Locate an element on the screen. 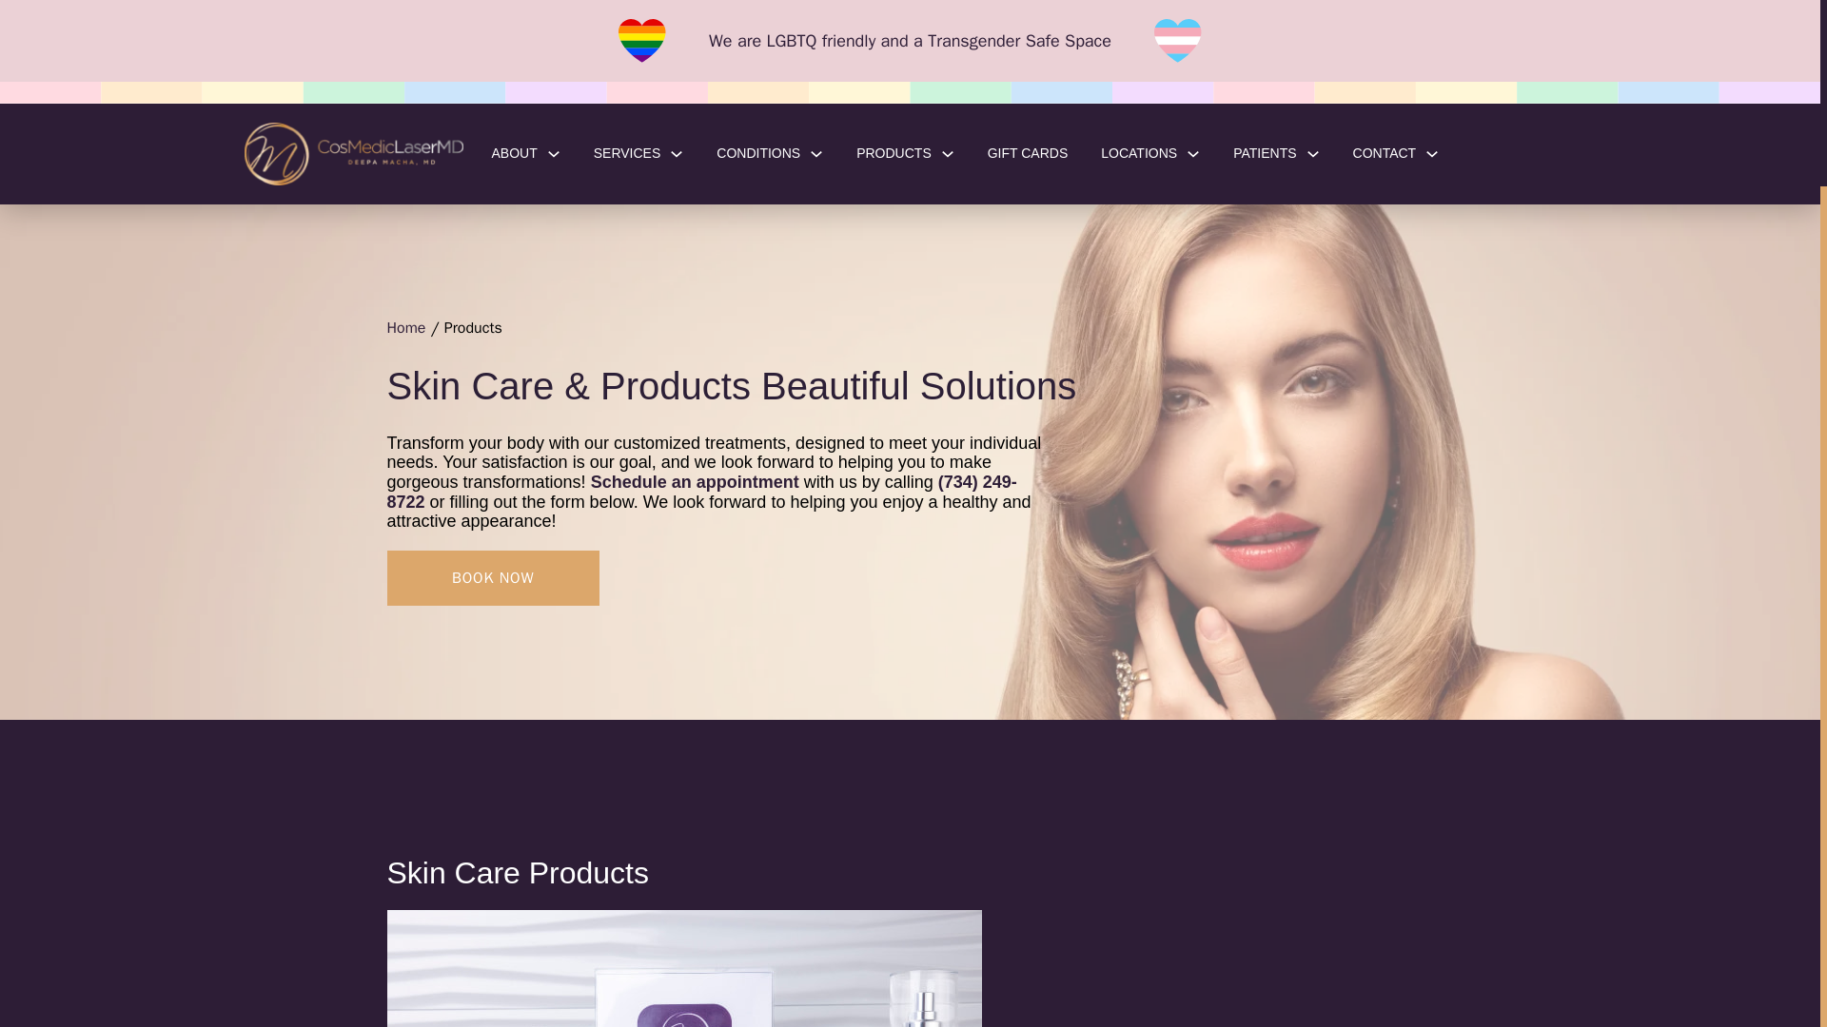 The height and width of the screenshot is (1027, 1827). SERVICES is located at coordinates (628, 153).